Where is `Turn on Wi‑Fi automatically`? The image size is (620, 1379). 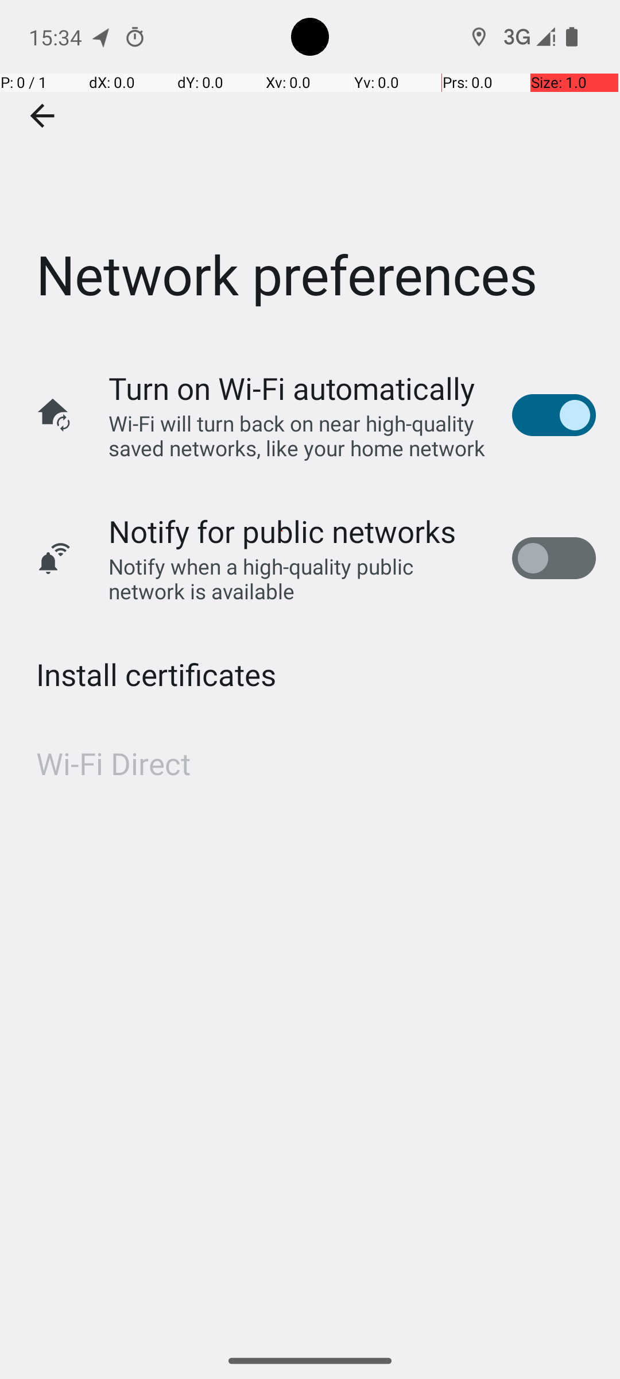
Turn on Wi‑Fi automatically is located at coordinates (292, 388).